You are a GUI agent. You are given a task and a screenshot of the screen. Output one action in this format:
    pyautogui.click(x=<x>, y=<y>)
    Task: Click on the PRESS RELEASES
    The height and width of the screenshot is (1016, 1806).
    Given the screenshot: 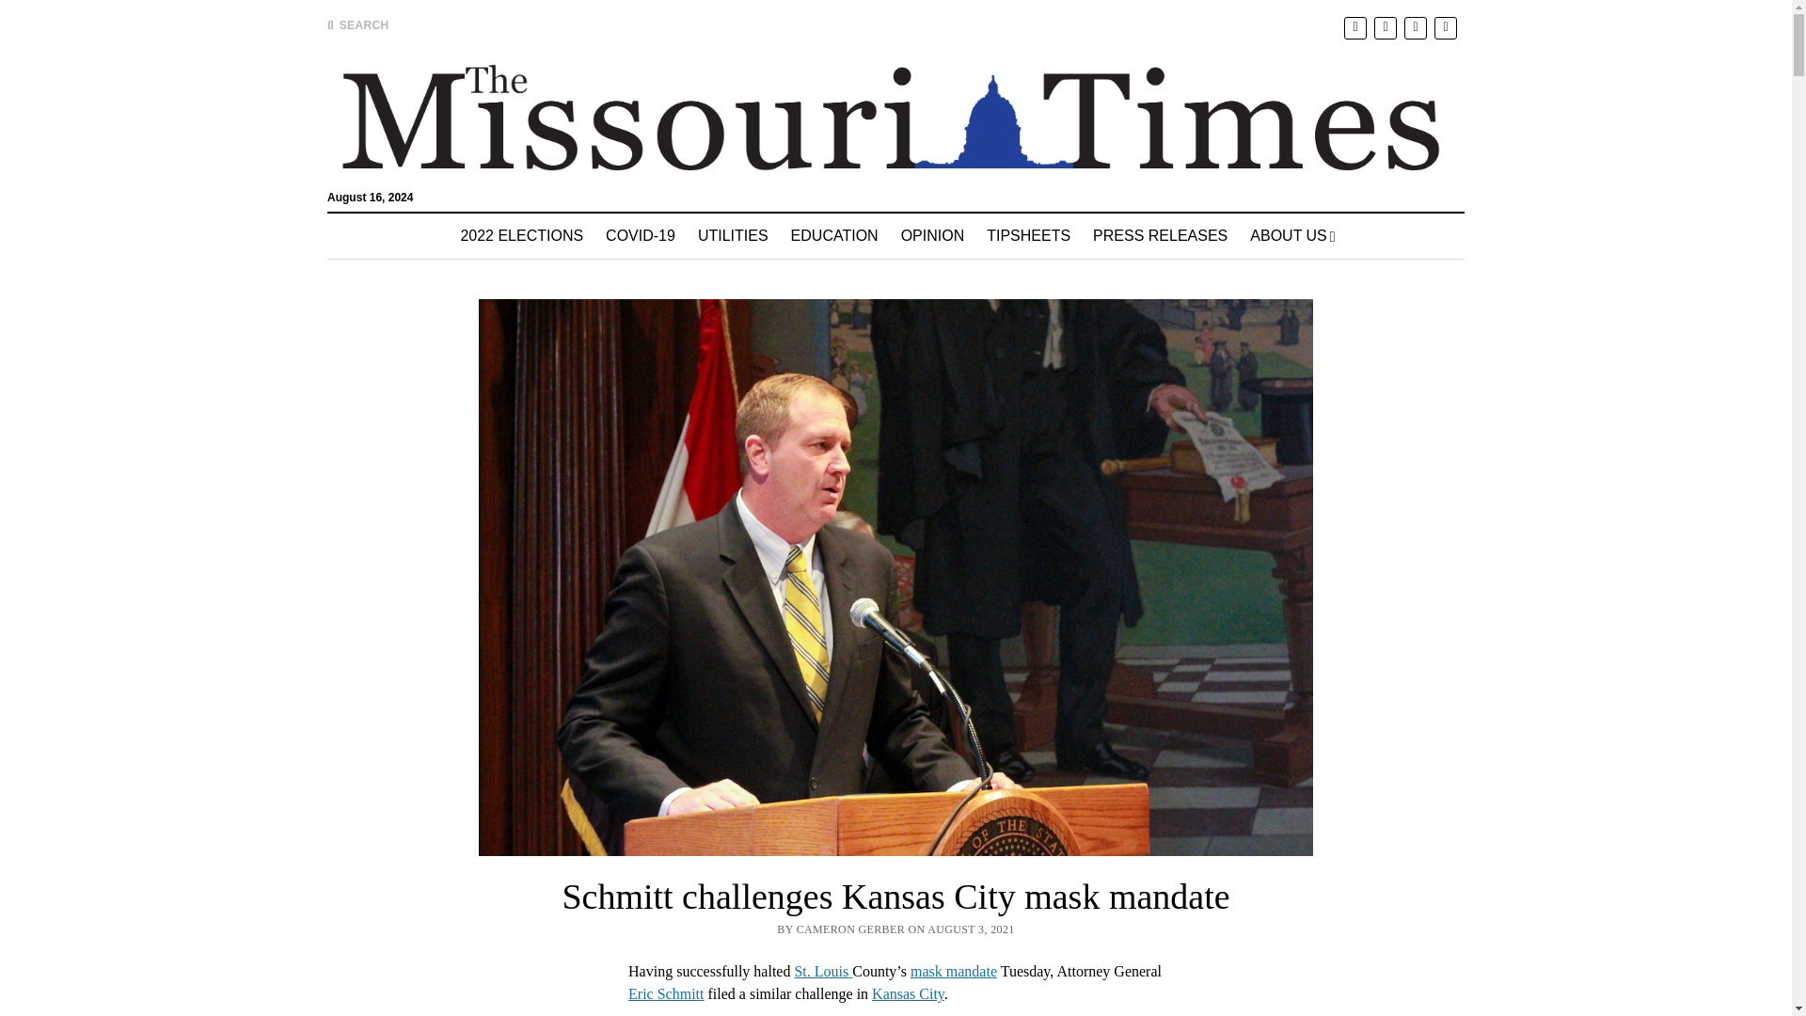 What is the action you would take?
    pyautogui.click(x=1161, y=235)
    